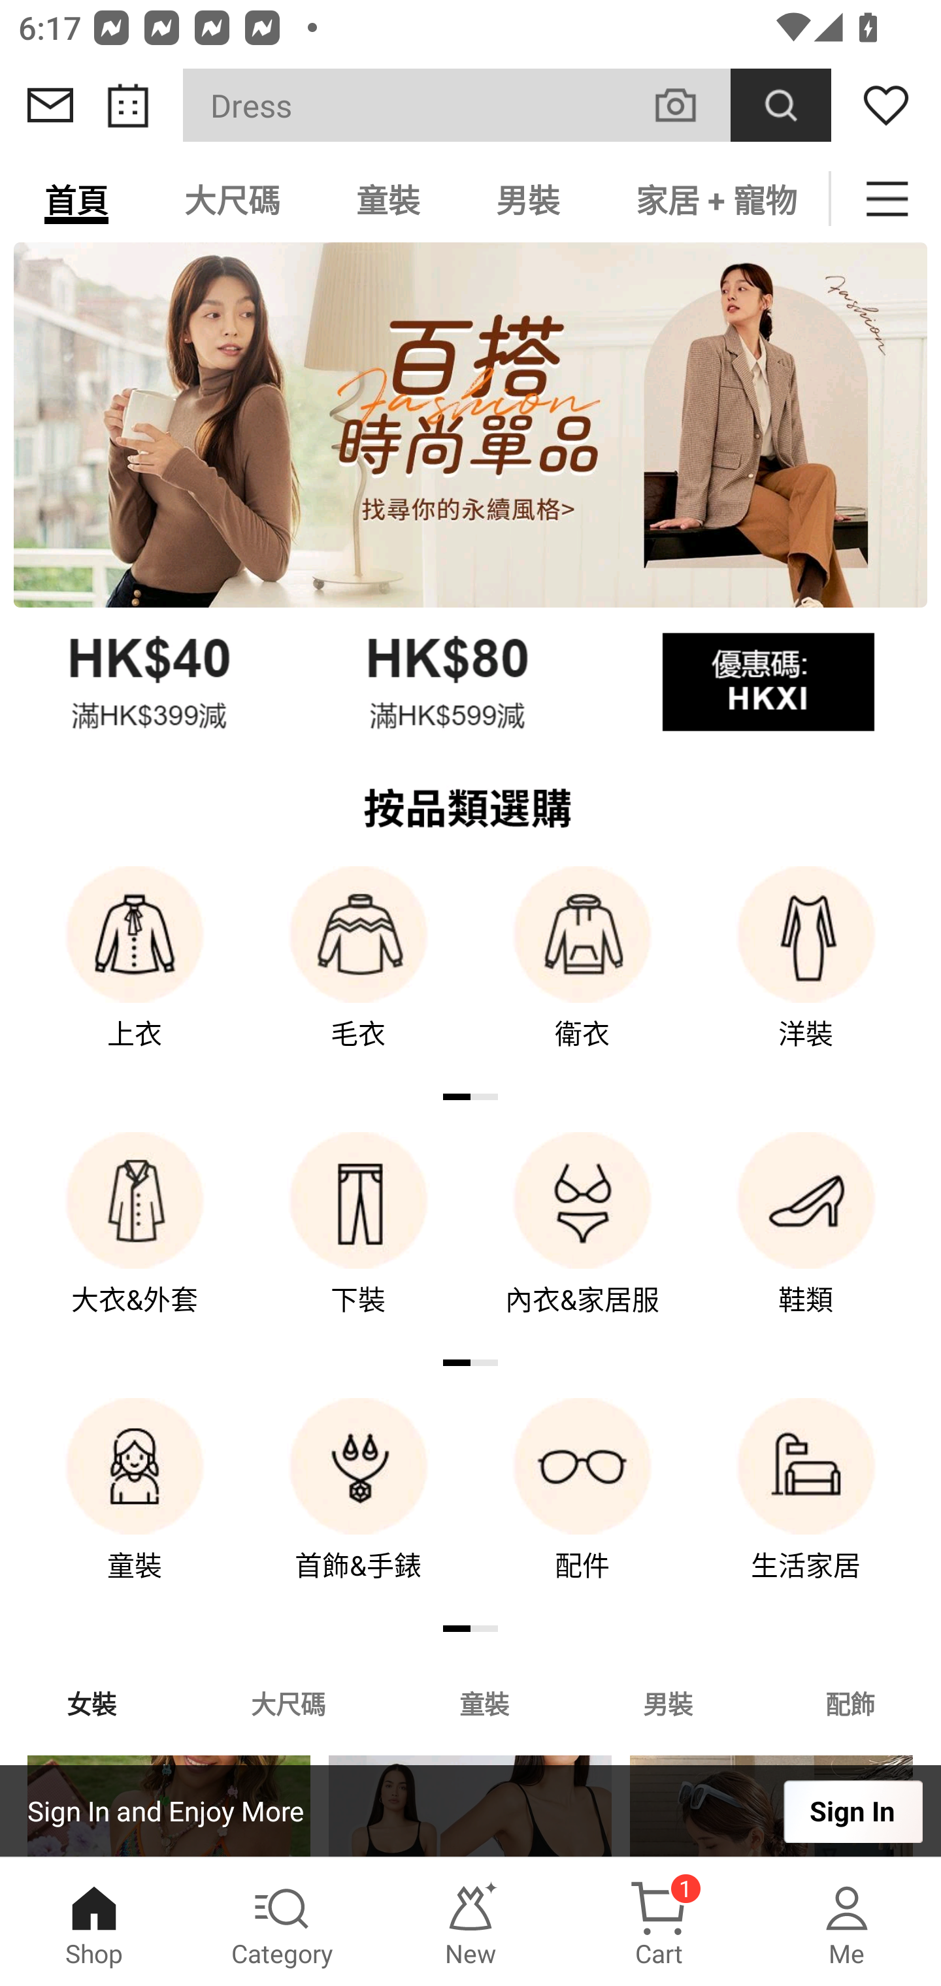 This screenshot has height=1986, width=941. What do you see at coordinates (358, 975) in the screenshot?
I see `毛衣` at bounding box center [358, 975].